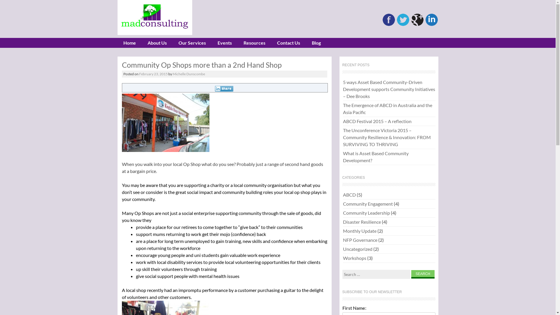  Describe the element at coordinates (139, 43) in the screenshot. I see `Skip to content` at that location.